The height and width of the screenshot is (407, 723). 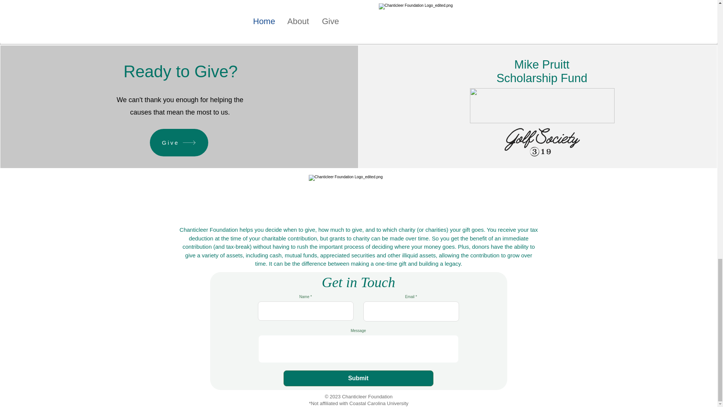 What do you see at coordinates (358, 2) in the screenshot?
I see `Contact Us` at bounding box center [358, 2].